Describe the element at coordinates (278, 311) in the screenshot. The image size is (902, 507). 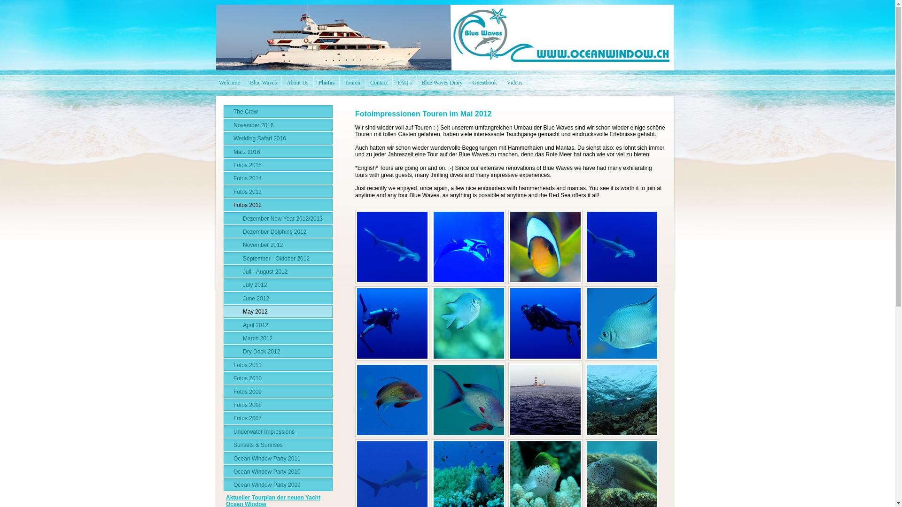
I see `May 2012` at that location.